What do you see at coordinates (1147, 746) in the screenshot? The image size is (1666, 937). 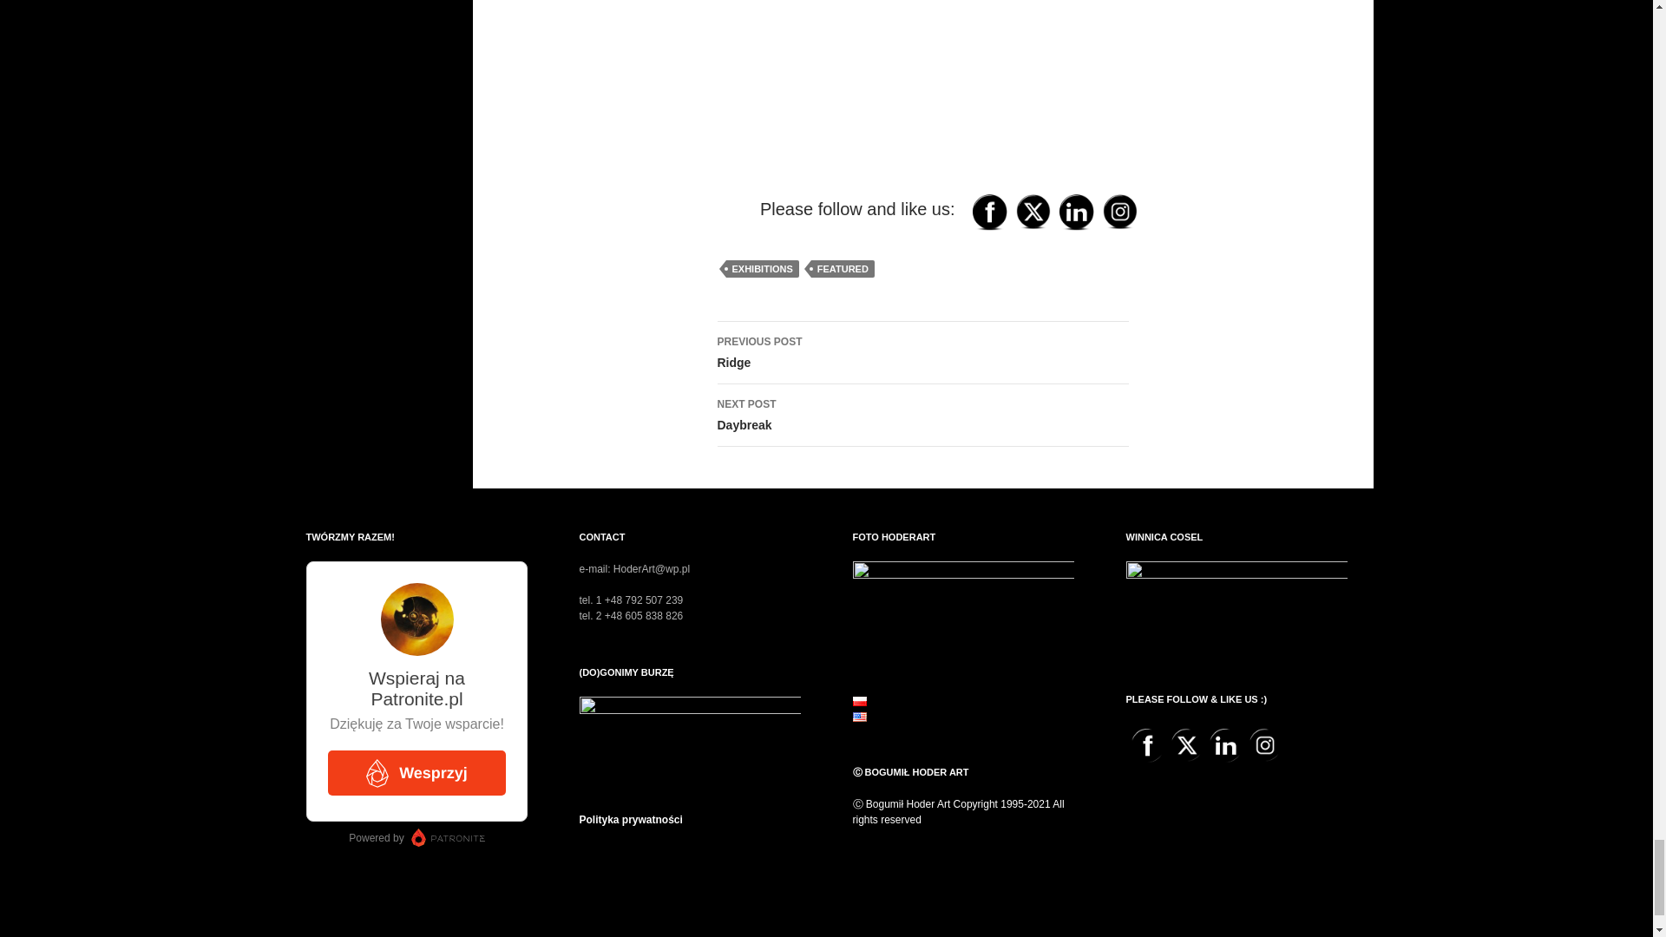 I see `Facebook` at bounding box center [1147, 746].